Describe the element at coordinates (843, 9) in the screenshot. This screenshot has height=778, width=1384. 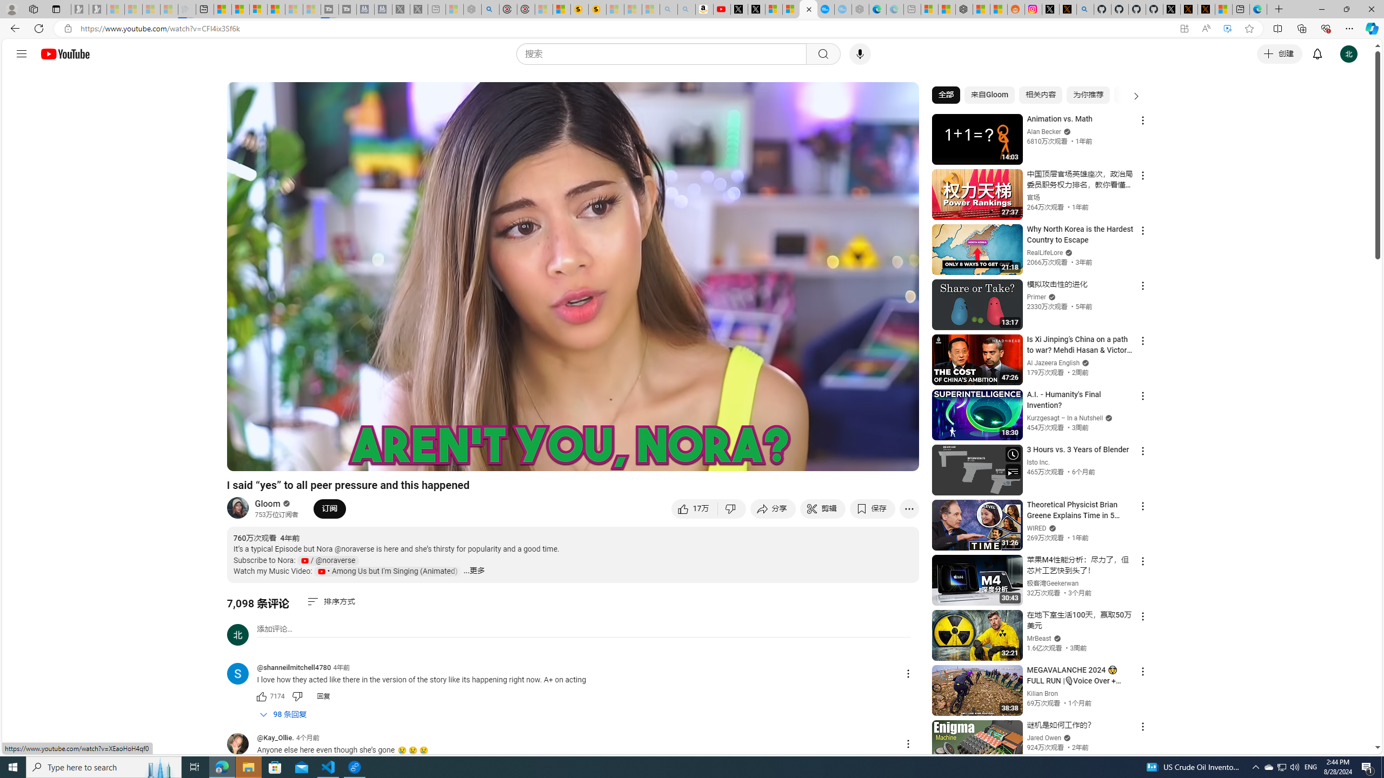
I see `The most popular Google 'how to' searches - Sleeping` at that location.